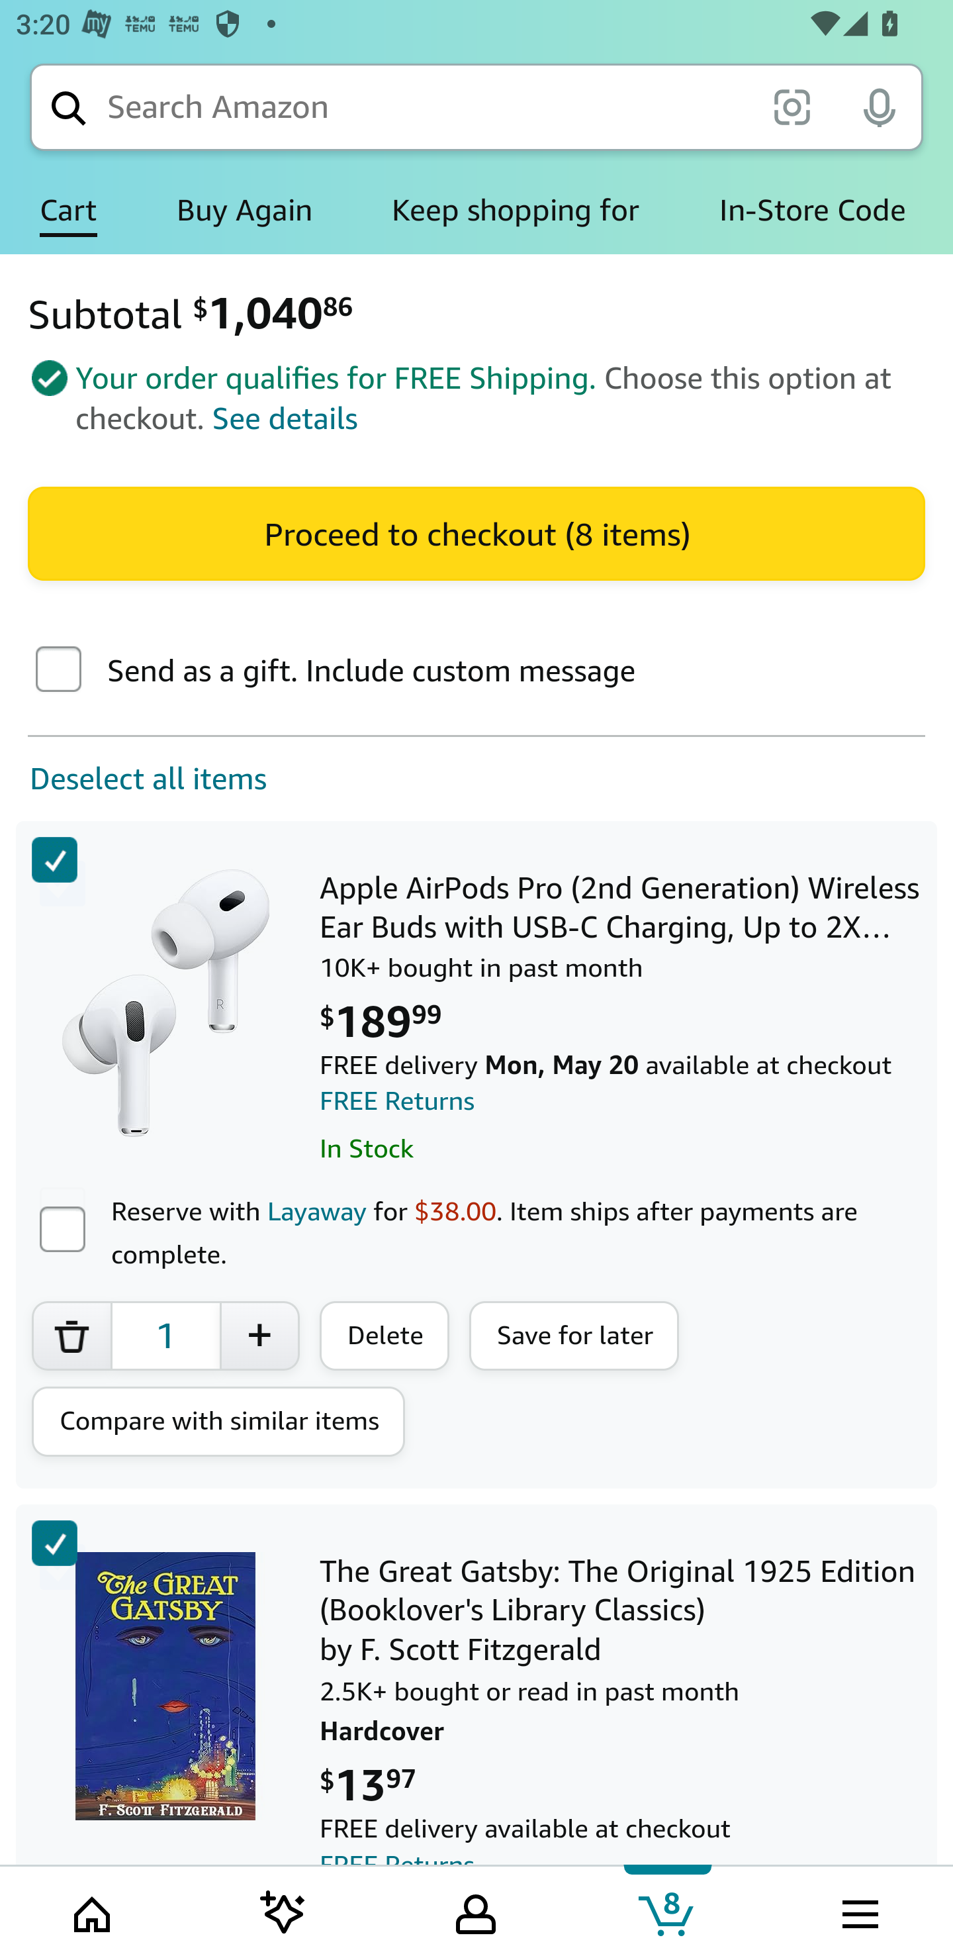 The width and height of the screenshot is (953, 1960). What do you see at coordinates (813, 211) in the screenshot?
I see `In-Store Code` at bounding box center [813, 211].